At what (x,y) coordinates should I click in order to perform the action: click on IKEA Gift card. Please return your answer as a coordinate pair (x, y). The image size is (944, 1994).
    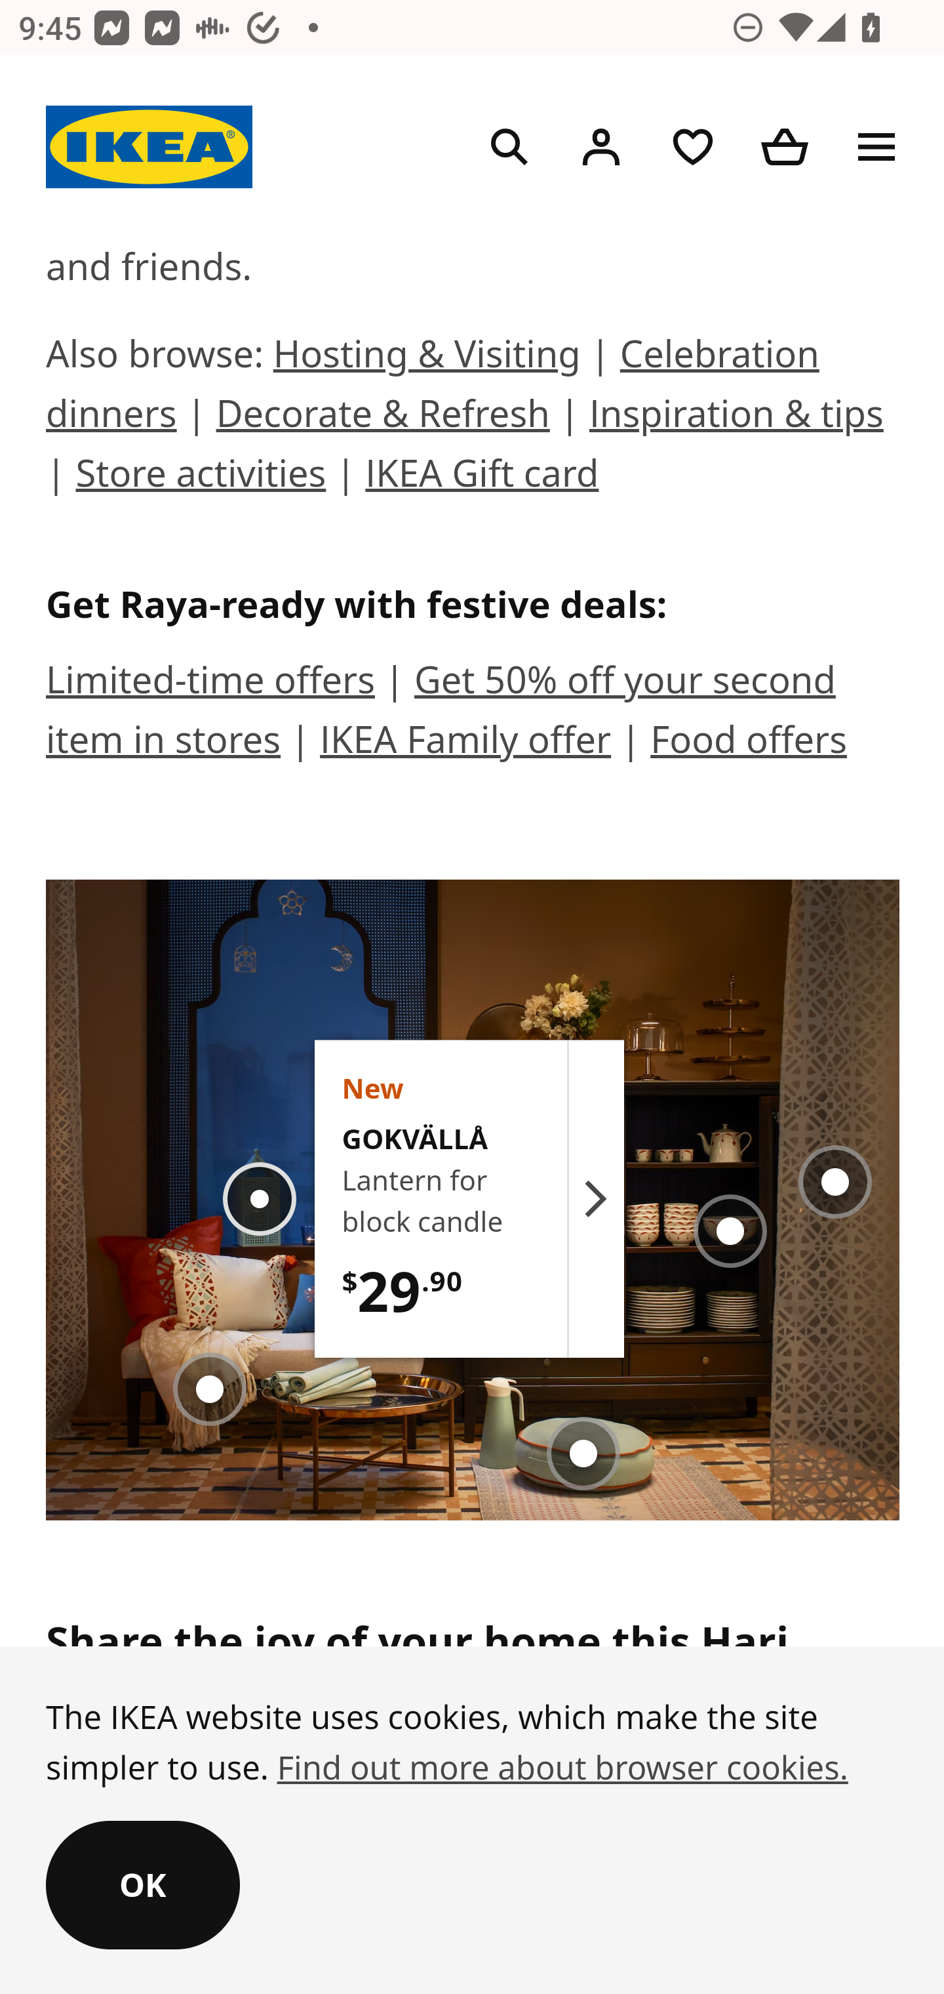
    Looking at the image, I should click on (482, 476).